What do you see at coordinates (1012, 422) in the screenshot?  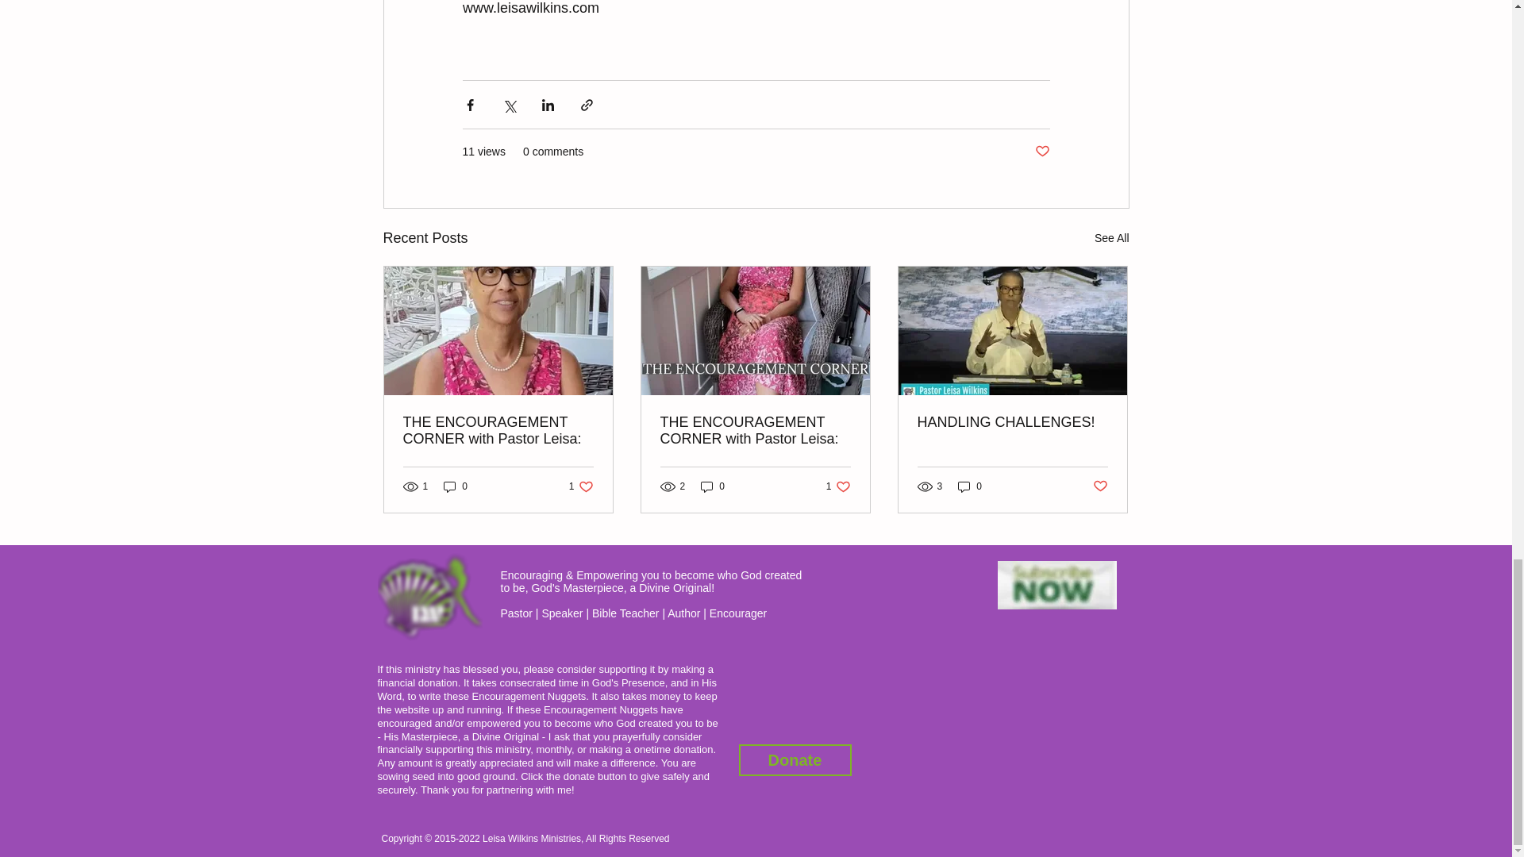 I see `HANDLING CHALLENGES!` at bounding box center [1012, 422].